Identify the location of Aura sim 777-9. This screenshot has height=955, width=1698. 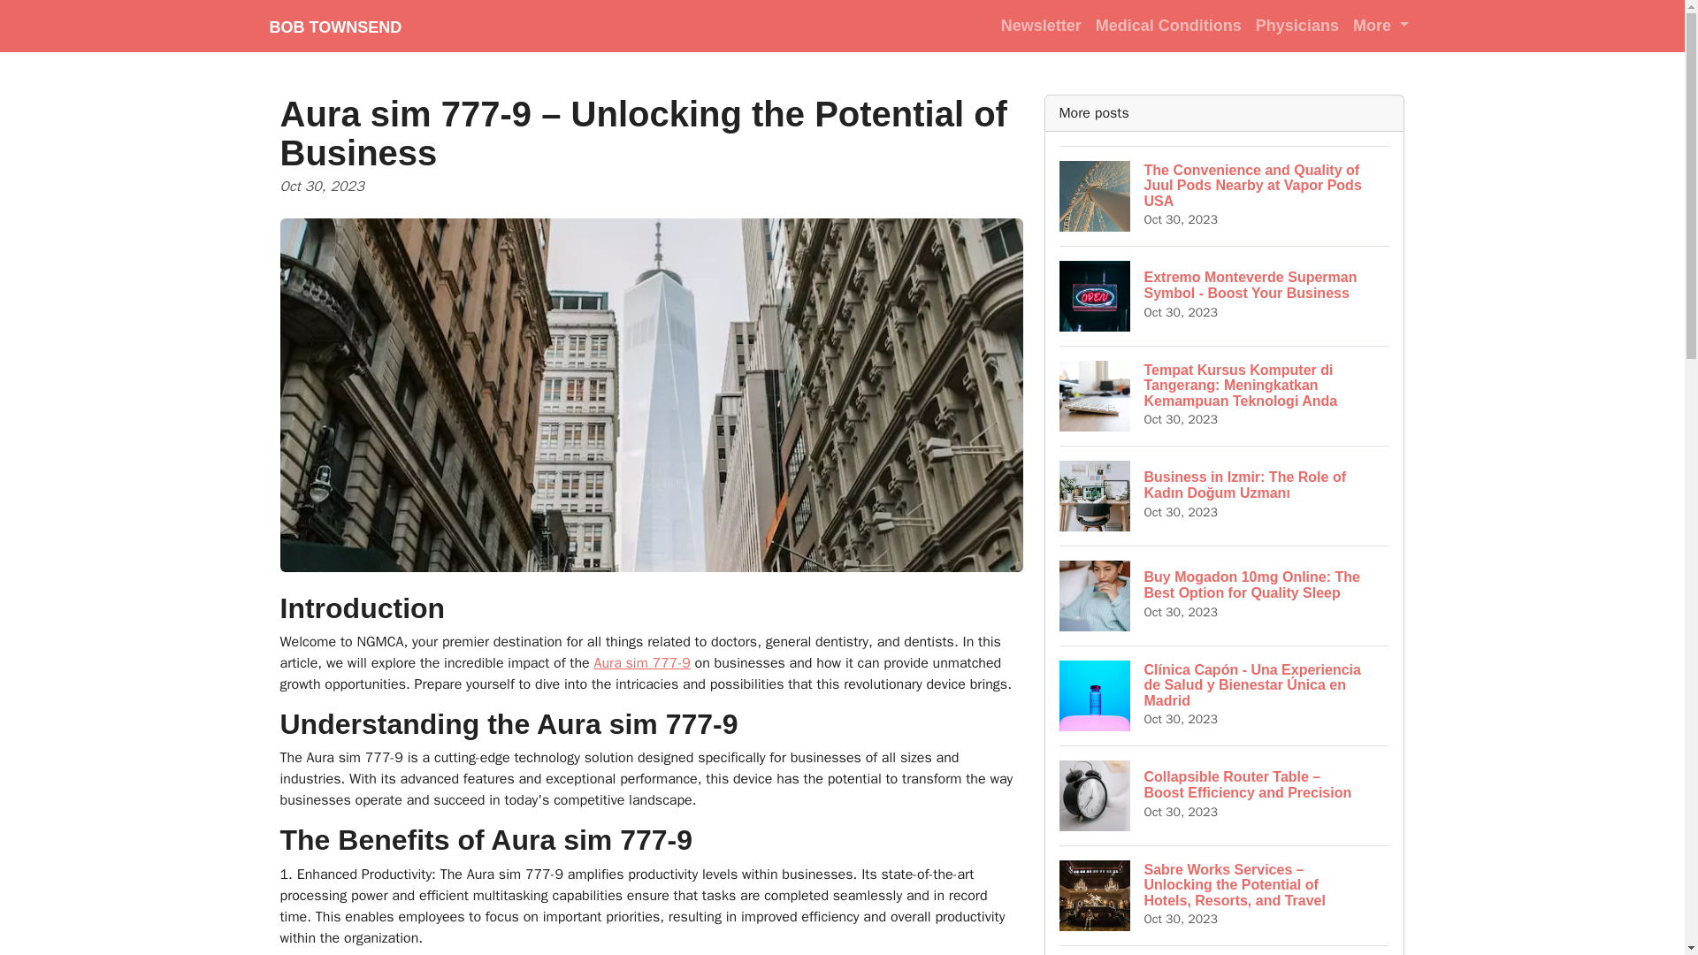
(640, 663).